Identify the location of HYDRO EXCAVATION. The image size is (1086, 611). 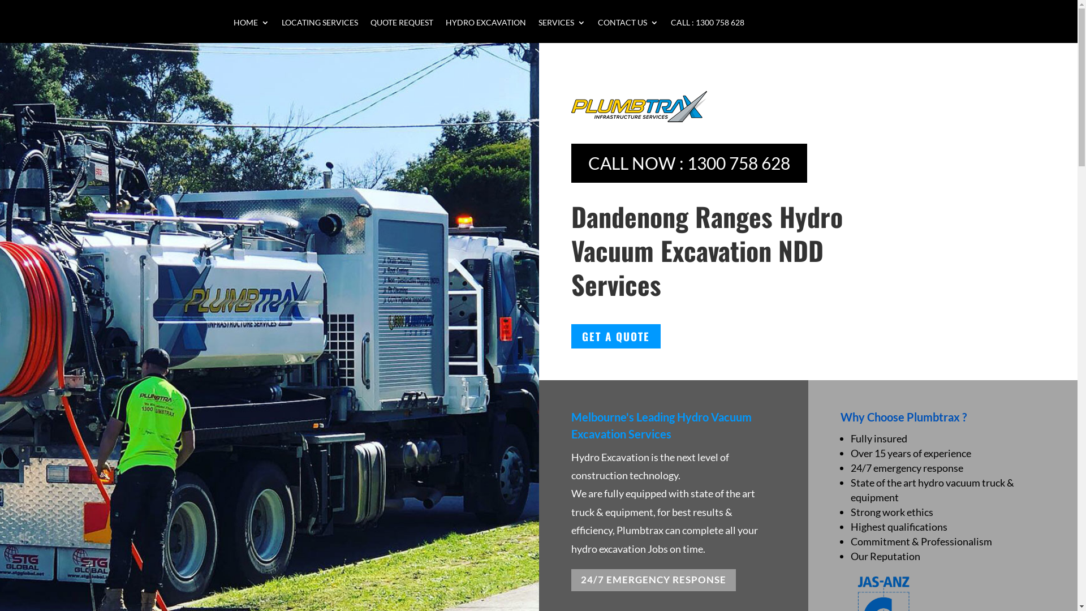
(486, 31).